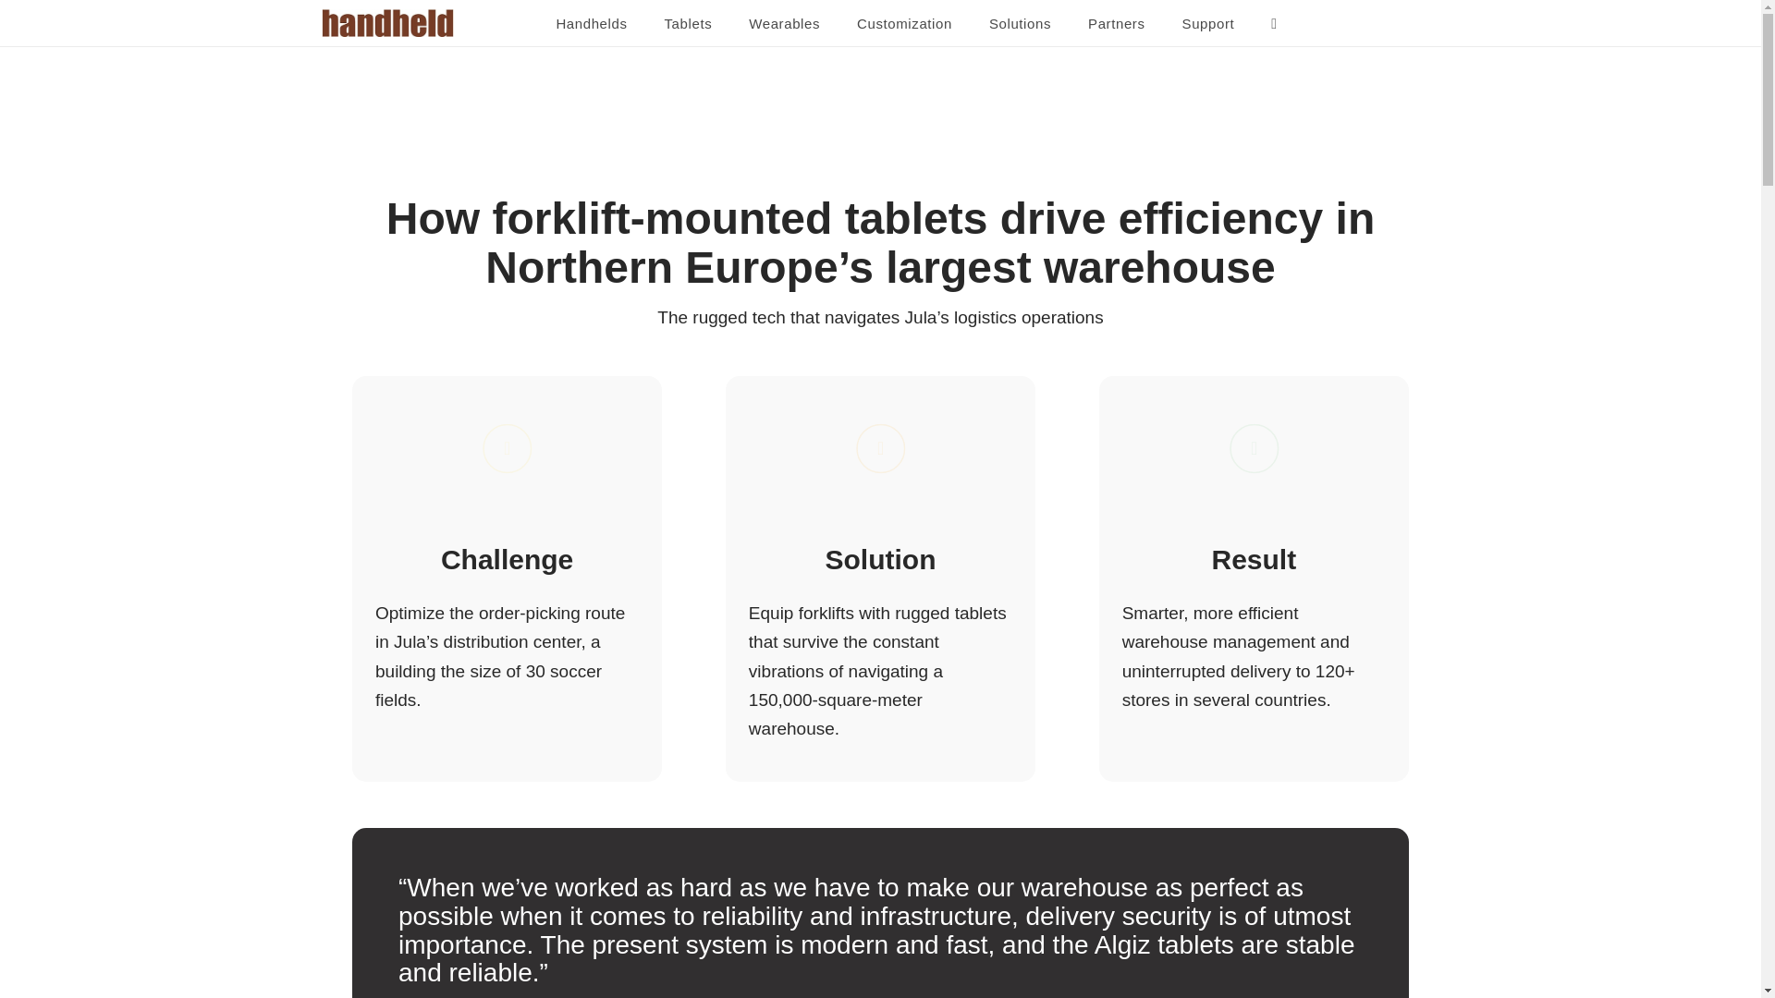  I want to click on Wearables, so click(784, 24).